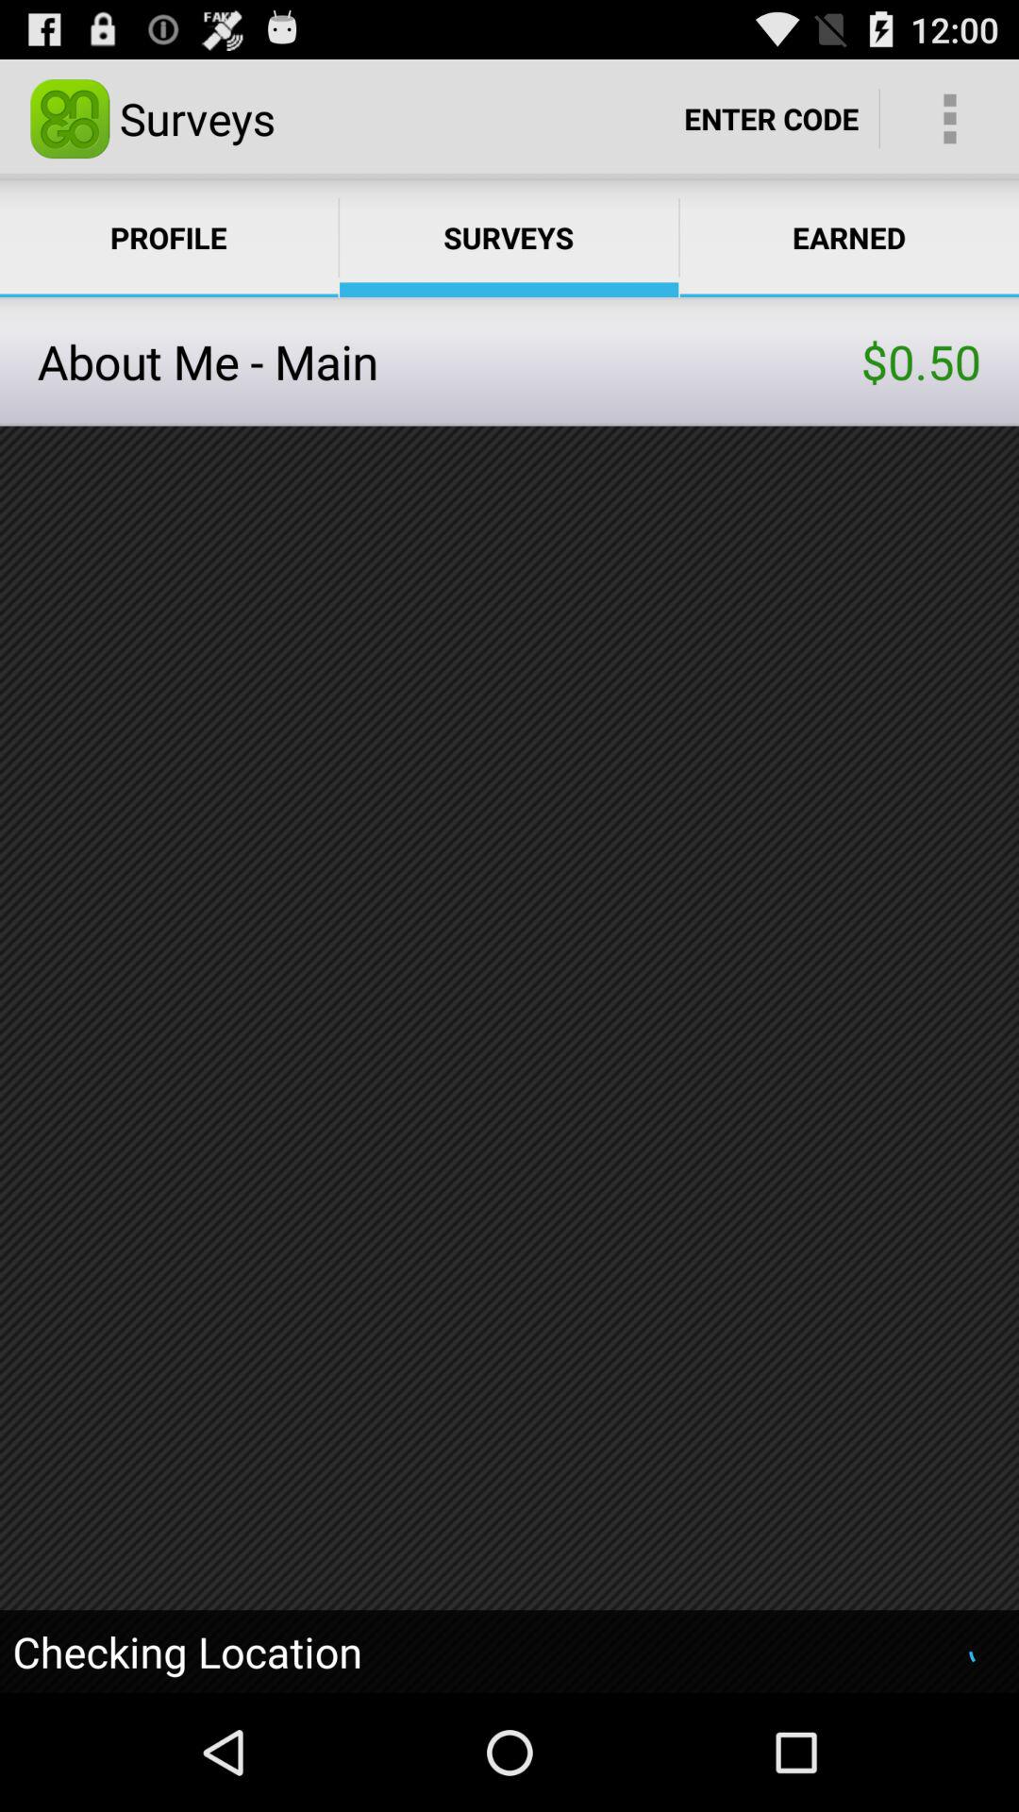 The width and height of the screenshot is (1019, 1812). I want to click on tap icon to the right of the enter code icon, so click(949, 119).